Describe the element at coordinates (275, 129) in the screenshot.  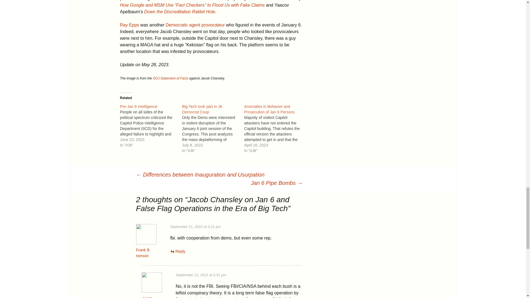
I see `Anomalies in Behavior and Prosecution of Jan 6 Persons` at that location.